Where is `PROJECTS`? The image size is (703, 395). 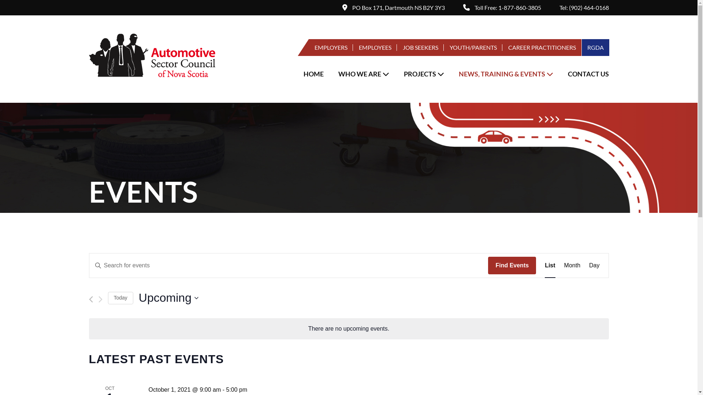 PROJECTS is located at coordinates (424, 74).